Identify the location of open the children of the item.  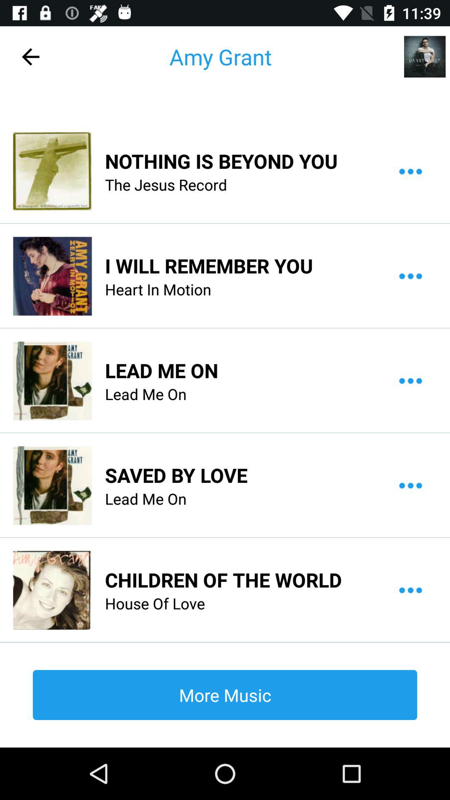
(223, 580).